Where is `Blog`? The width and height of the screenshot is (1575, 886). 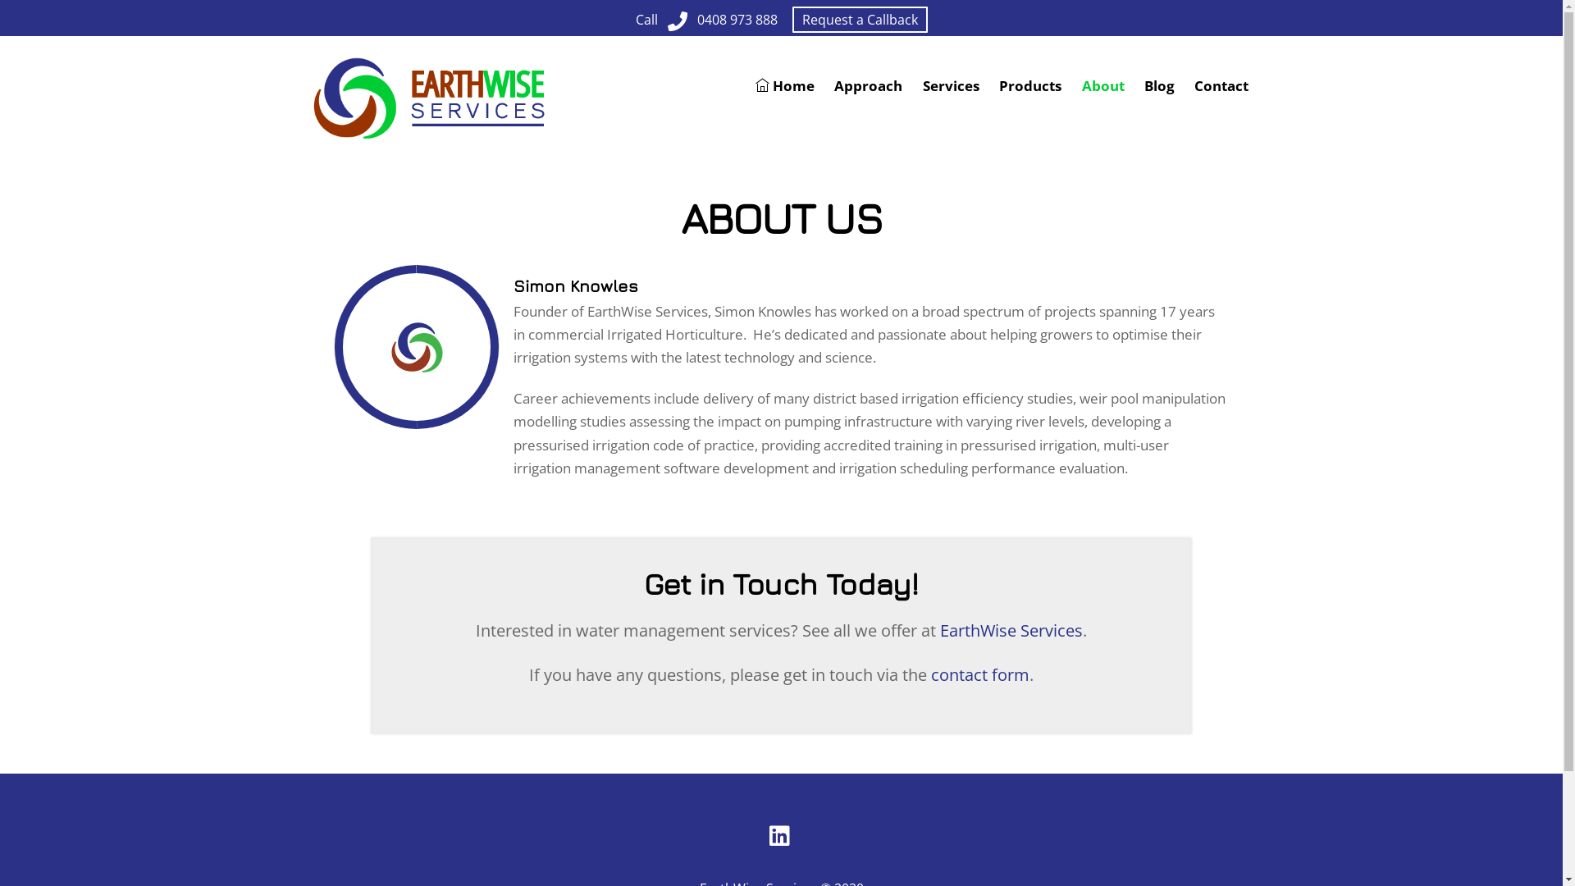
Blog is located at coordinates (1160, 86).